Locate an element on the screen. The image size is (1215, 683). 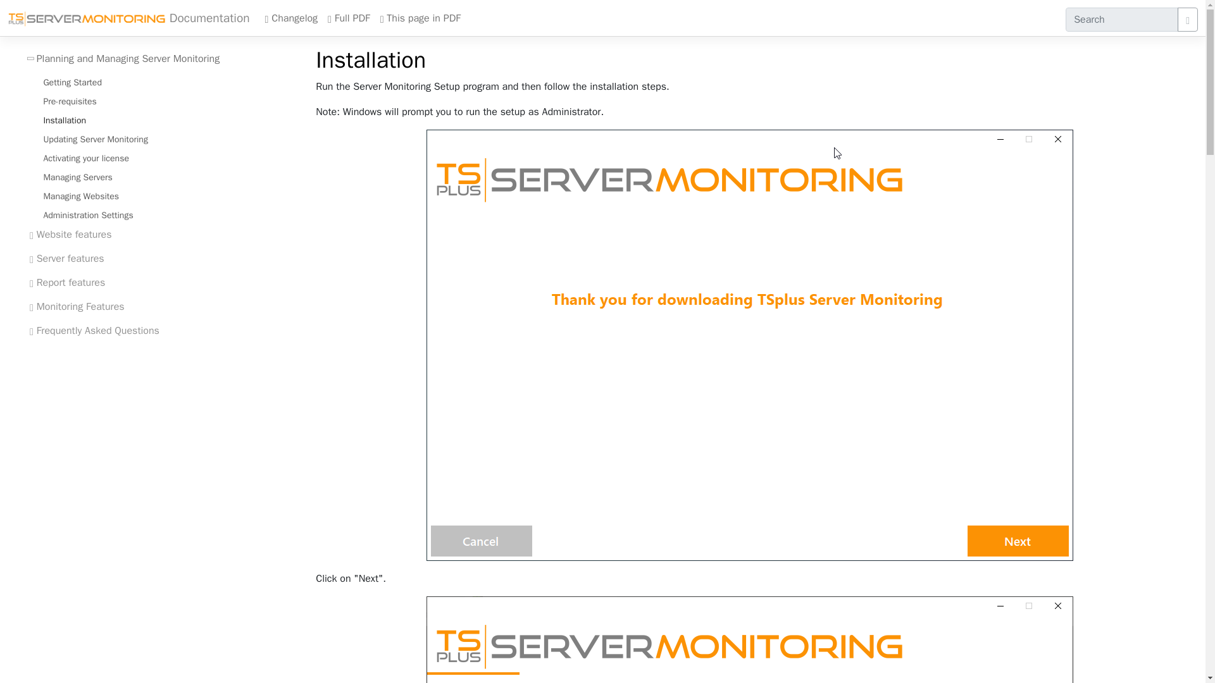
Report features is located at coordinates (67, 282).